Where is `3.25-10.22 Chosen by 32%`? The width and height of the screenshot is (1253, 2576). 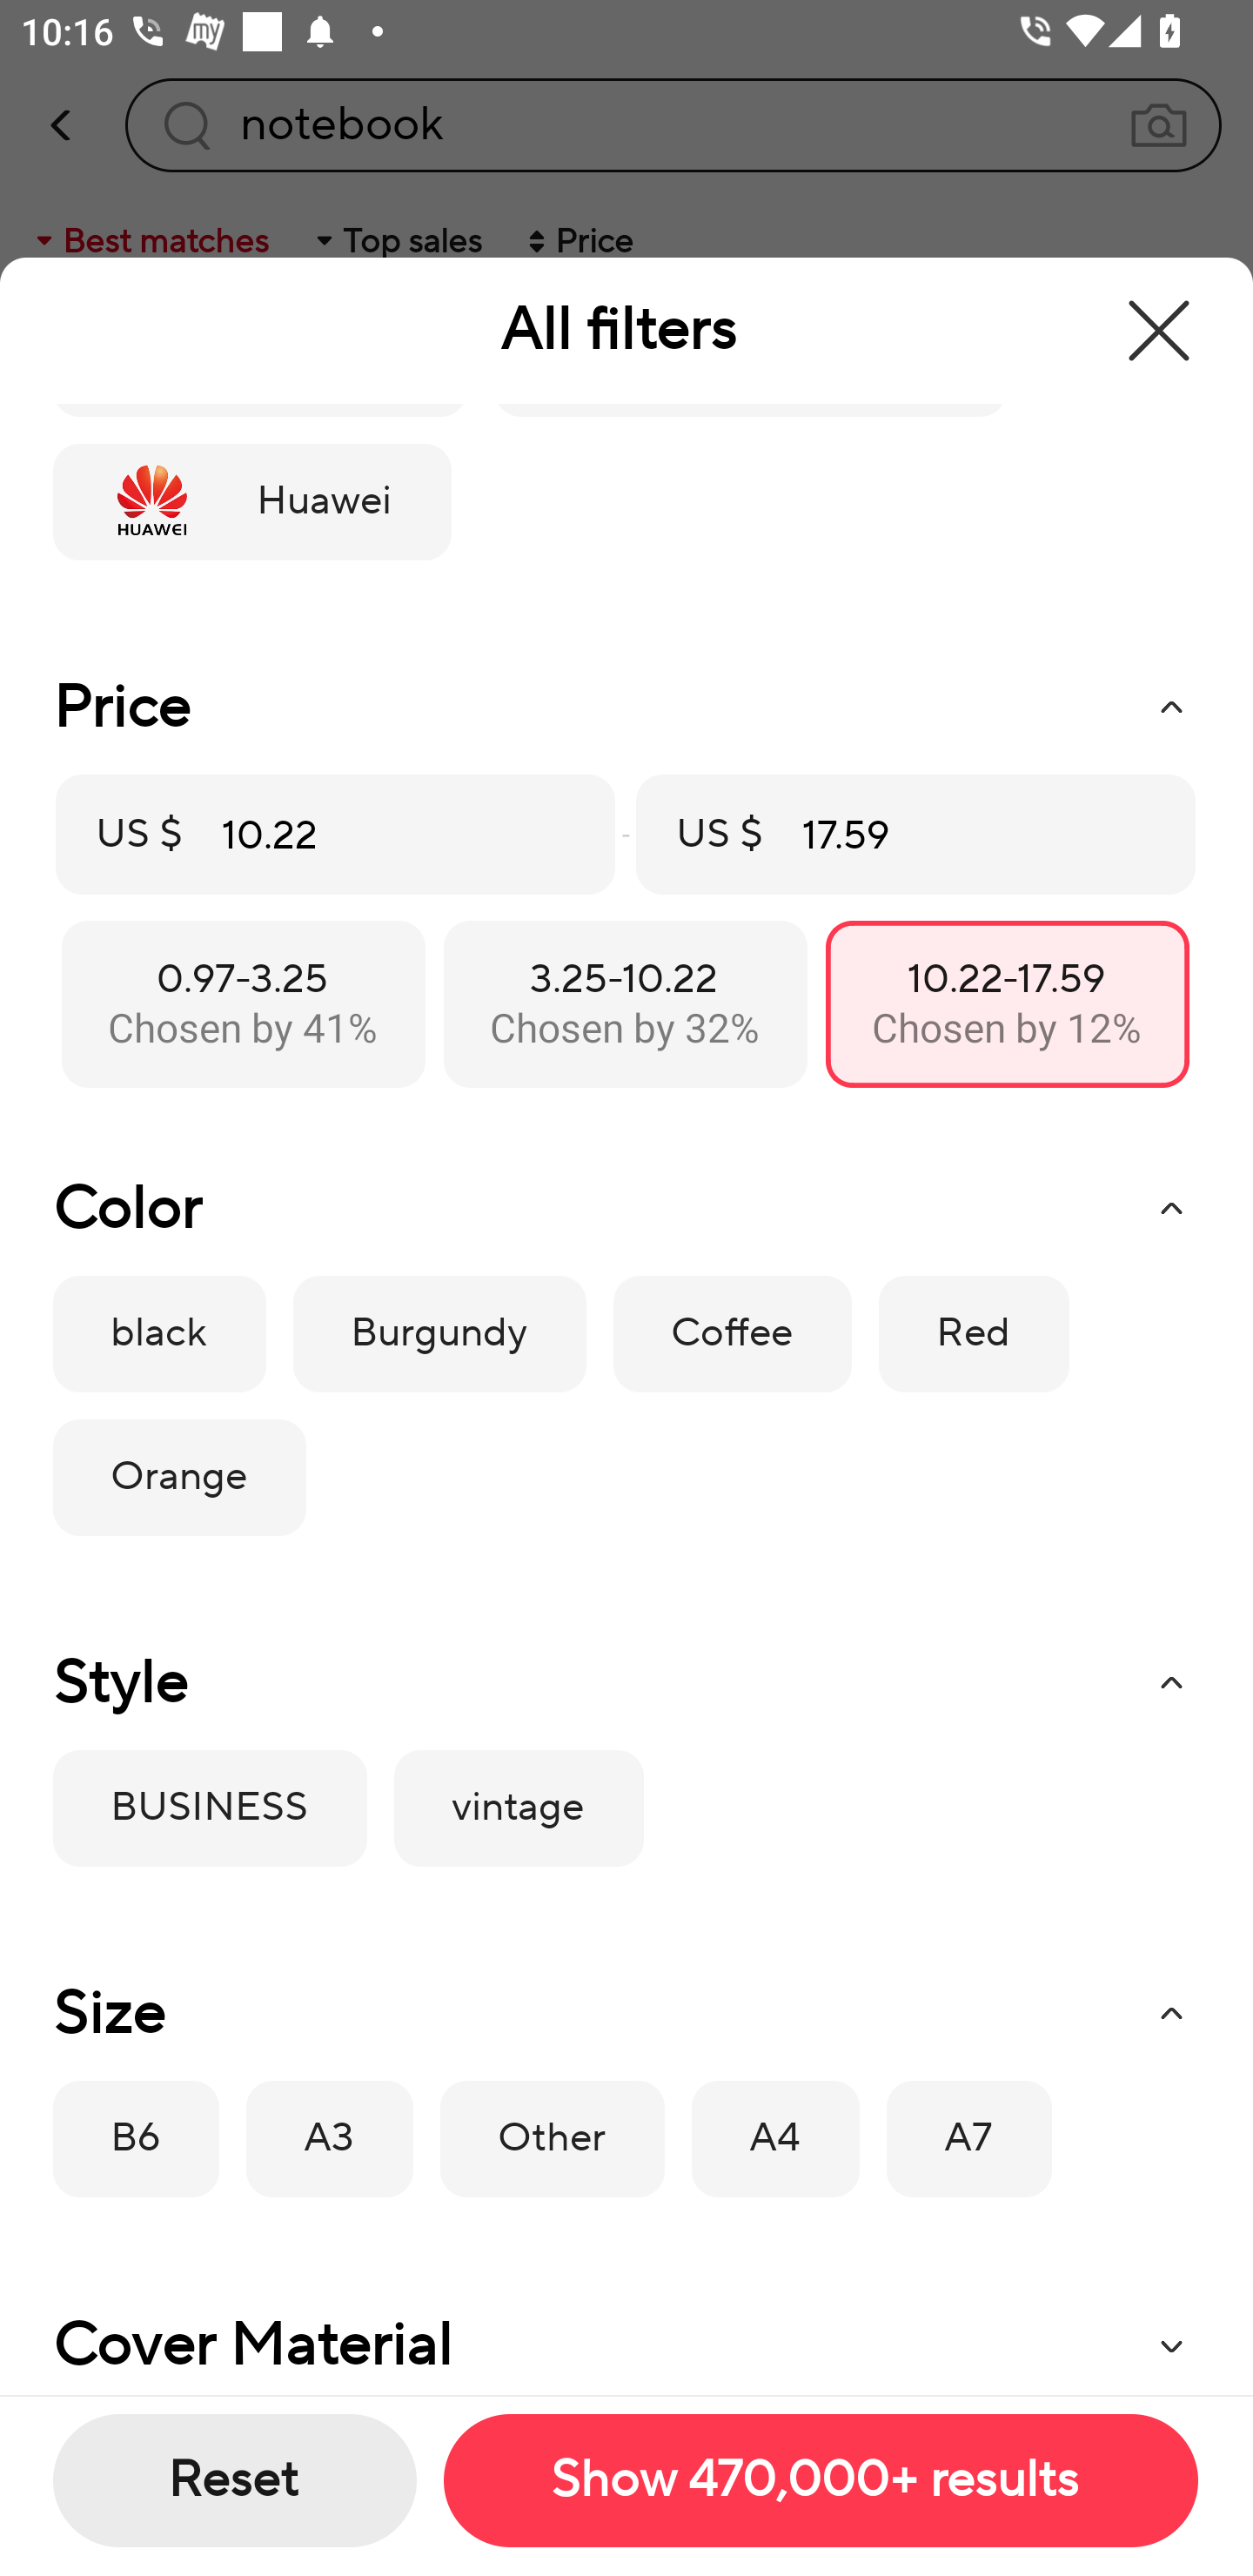
3.25-10.22 Chosen by 32% is located at coordinates (625, 1003).